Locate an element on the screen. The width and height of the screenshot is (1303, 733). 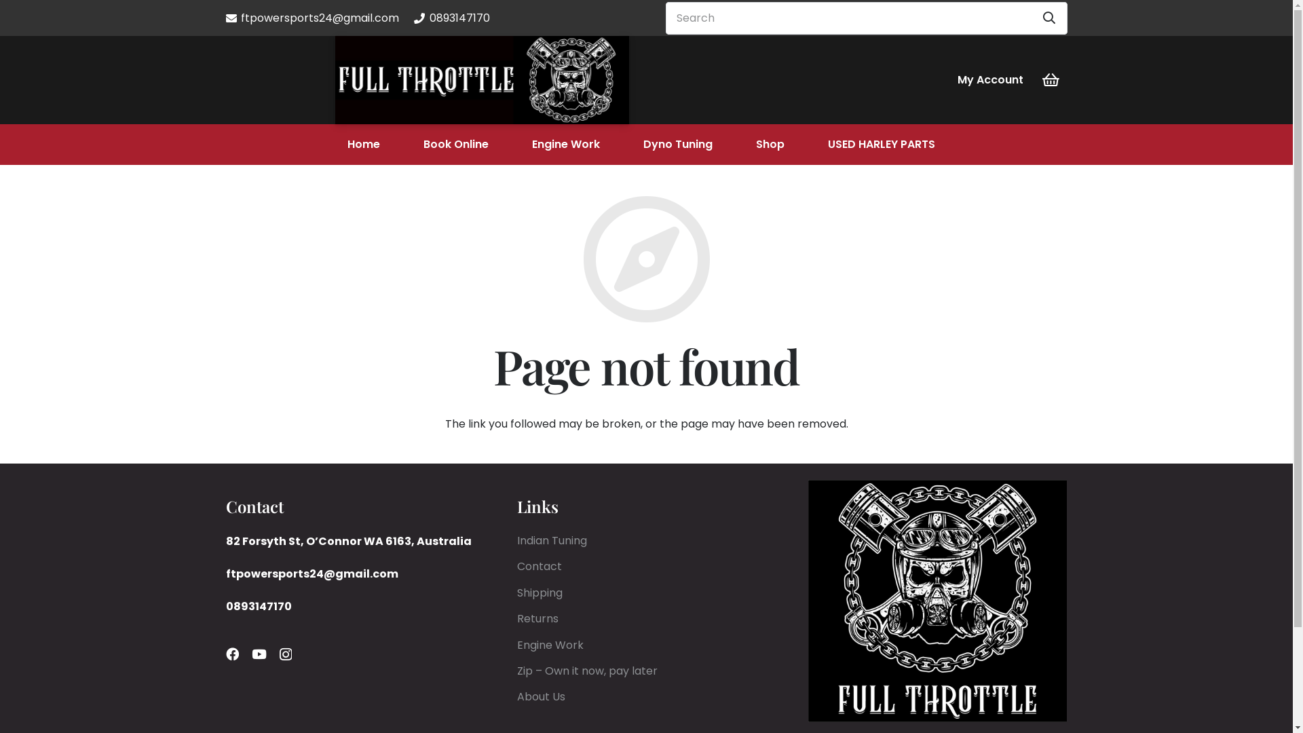
Engine Work is located at coordinates (550, 645).